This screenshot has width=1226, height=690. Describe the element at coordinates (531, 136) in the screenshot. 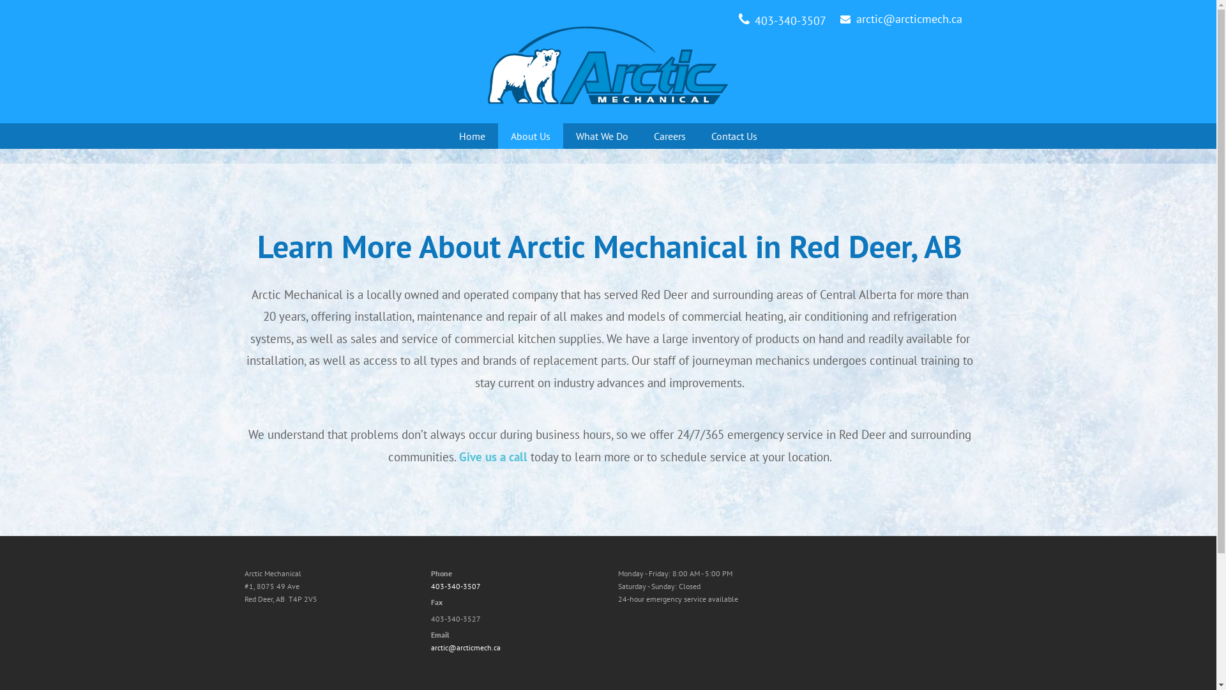

I see `About Us` at that location.